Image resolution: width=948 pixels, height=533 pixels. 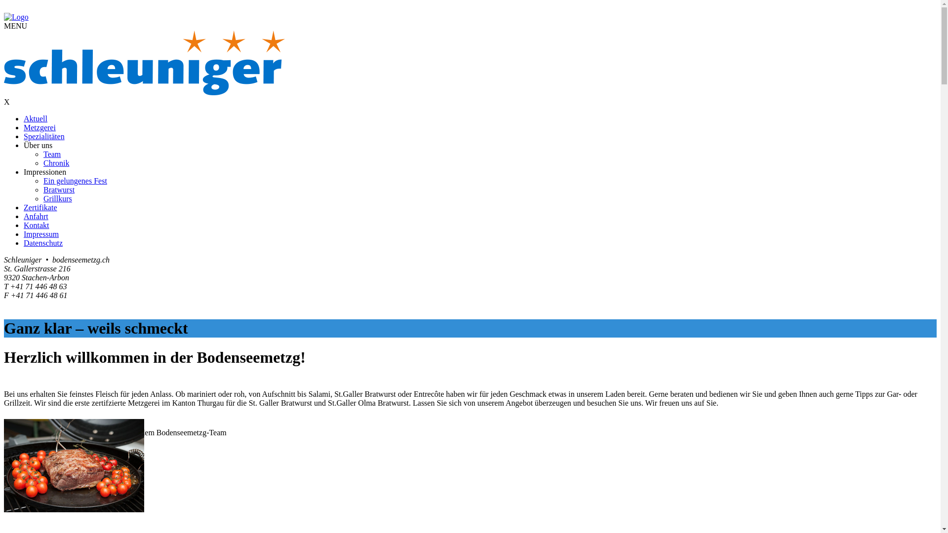 What do you see at coordinates (52, 154) in the screenshot?
I see `Team` at bounding box center [52, 154].